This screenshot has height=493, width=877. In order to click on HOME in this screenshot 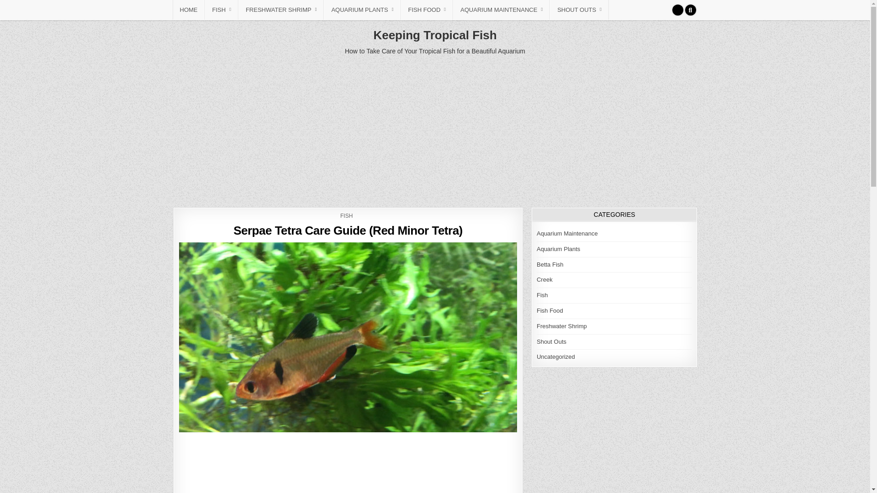, I will do `click(189, 10)`.